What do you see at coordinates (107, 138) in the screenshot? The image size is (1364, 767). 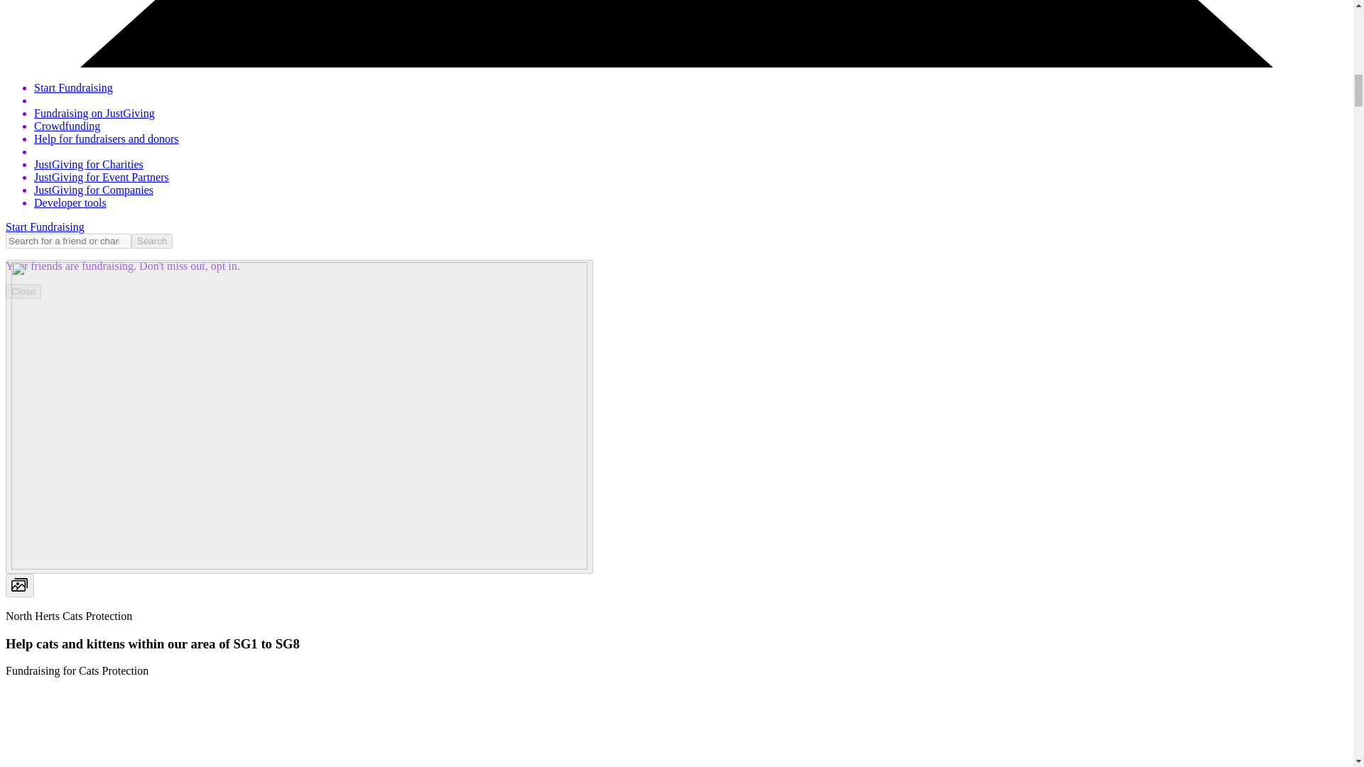 I see `Help for fundraisers and donors` at bounding box center [107, 138].